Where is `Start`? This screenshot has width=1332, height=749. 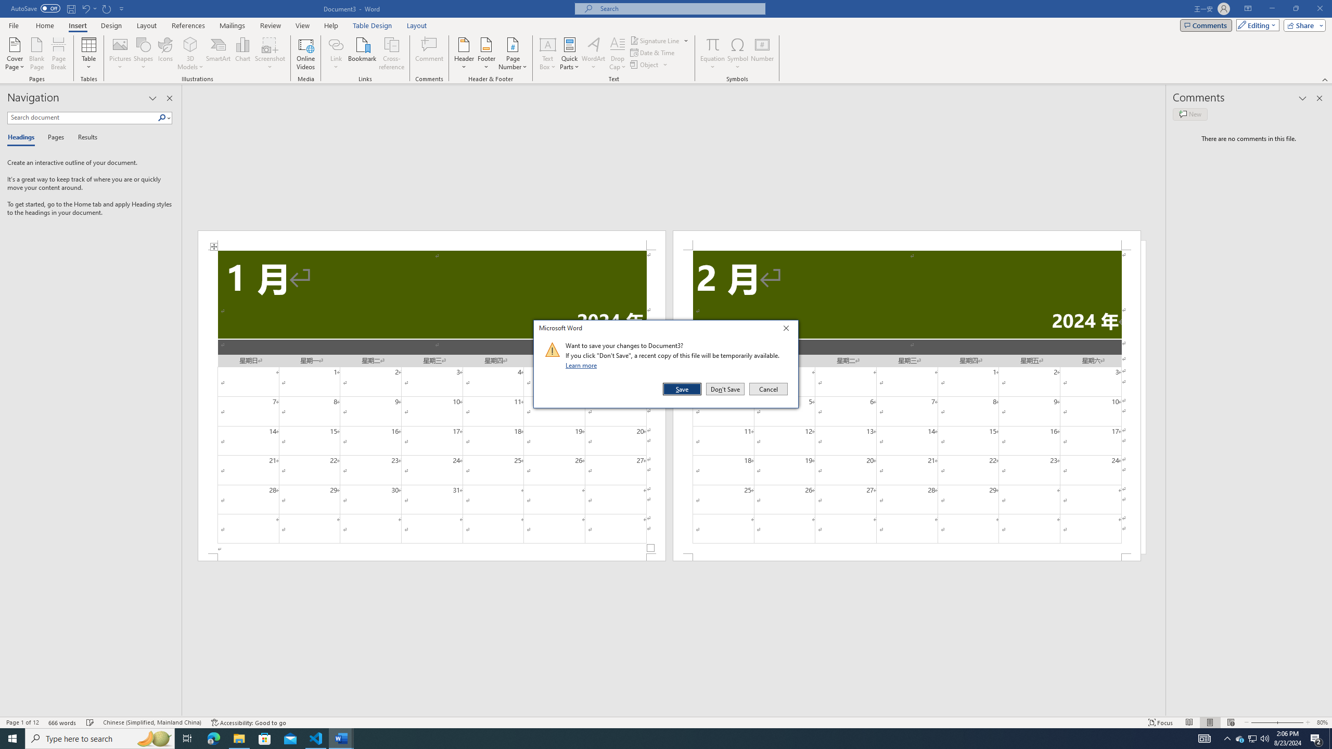 Start is located at coordinates (1256, 25).